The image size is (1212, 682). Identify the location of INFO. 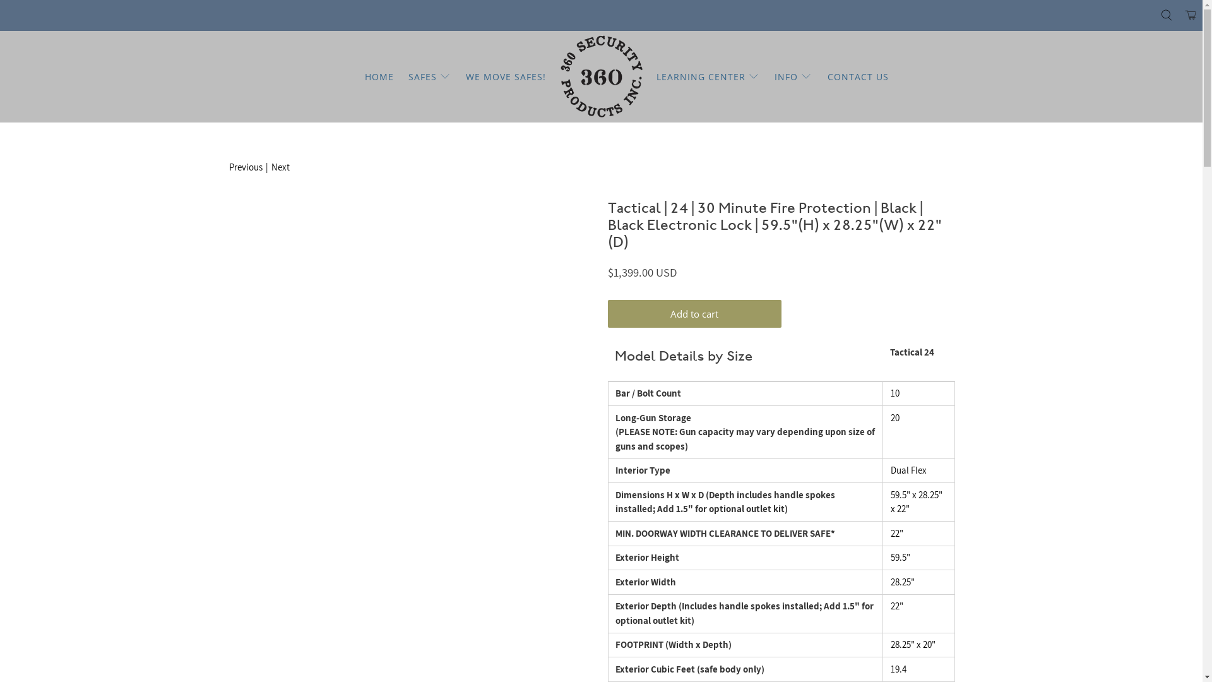
(794, 77).